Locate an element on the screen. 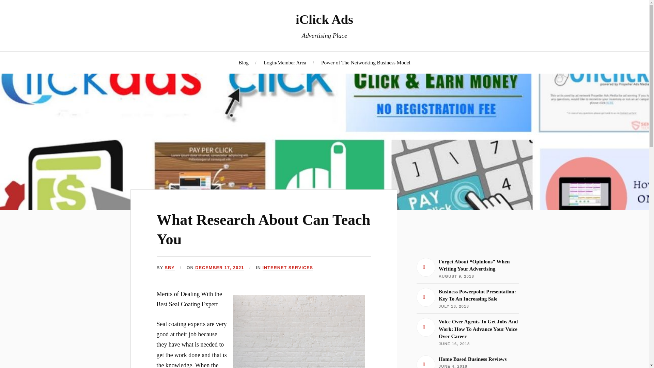 The image size is (654, 368). Posts by sby is located at coordinates (467, 362).